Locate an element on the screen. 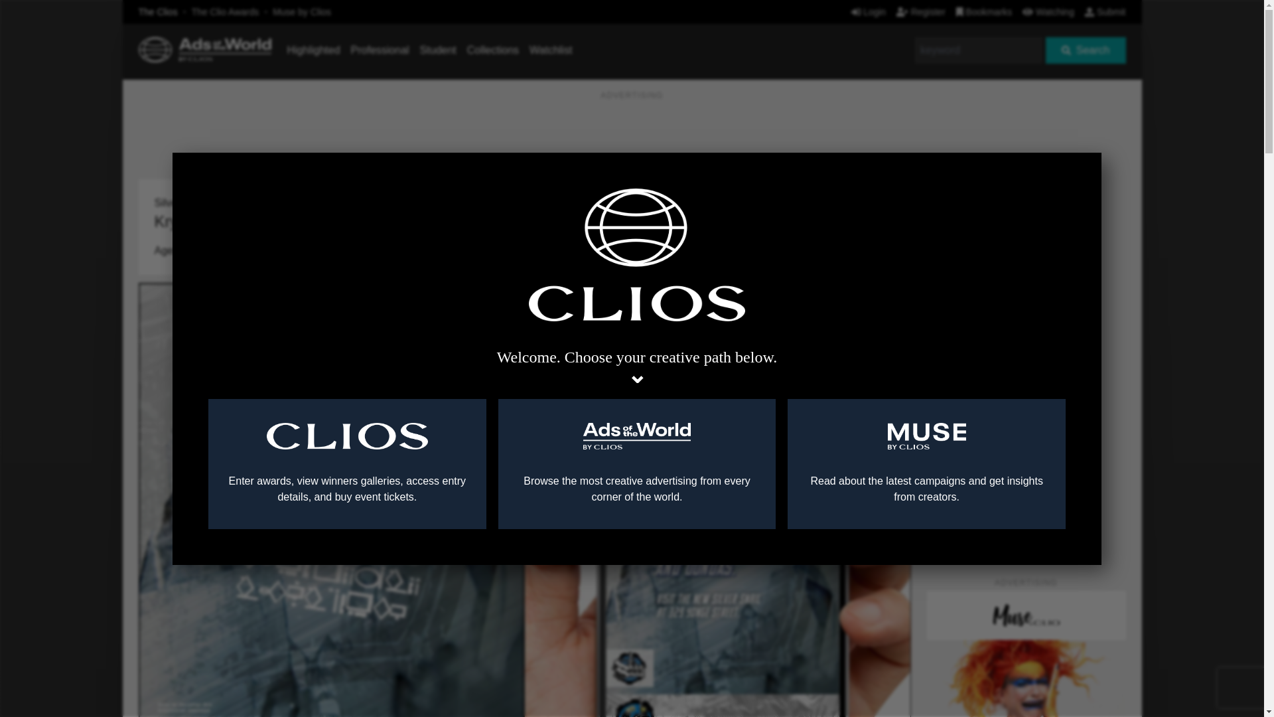 Image resolution: width=1274 pixels, height=717 pixels. Student is located at coordinates (438, 50).